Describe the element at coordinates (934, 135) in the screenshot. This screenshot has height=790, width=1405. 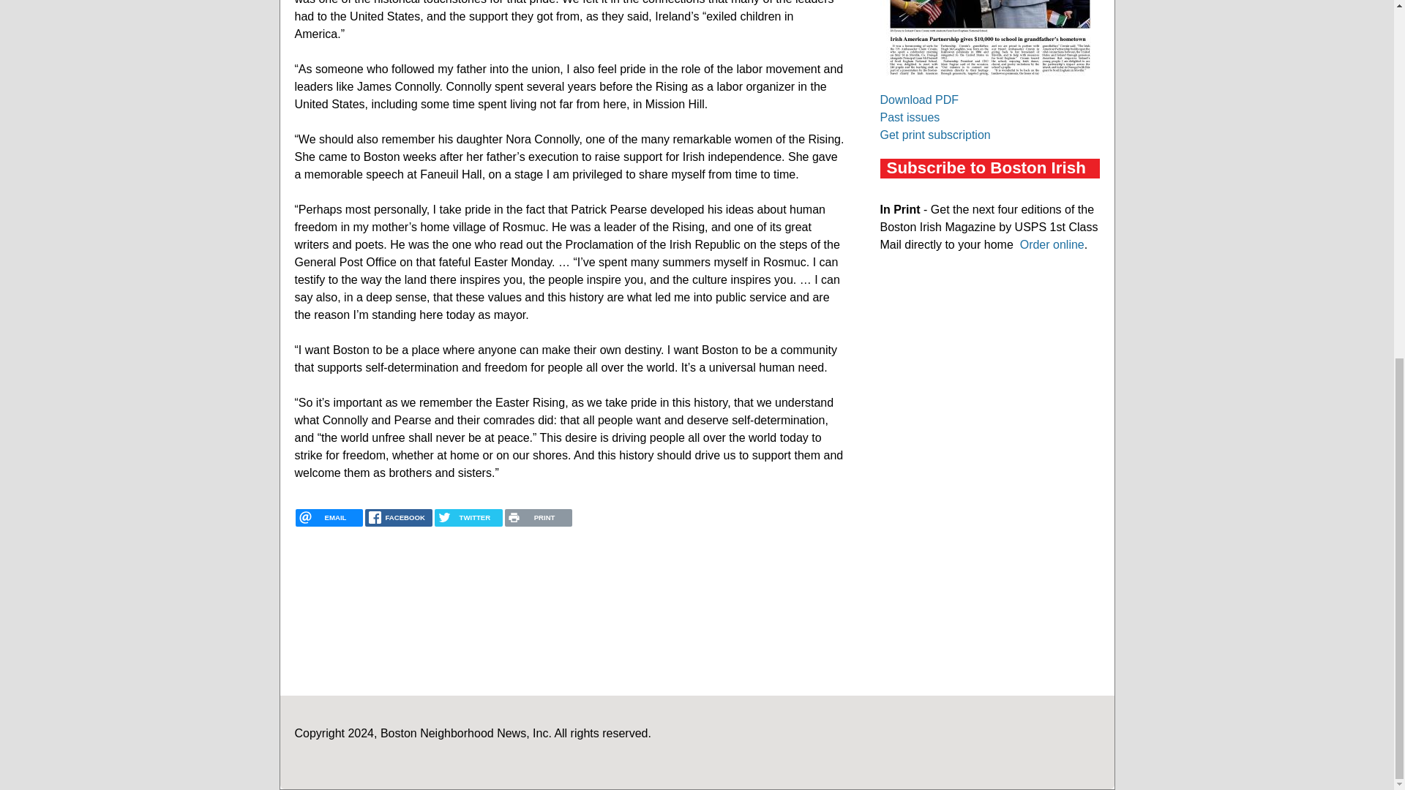
I see `Get print subscription` at that location.